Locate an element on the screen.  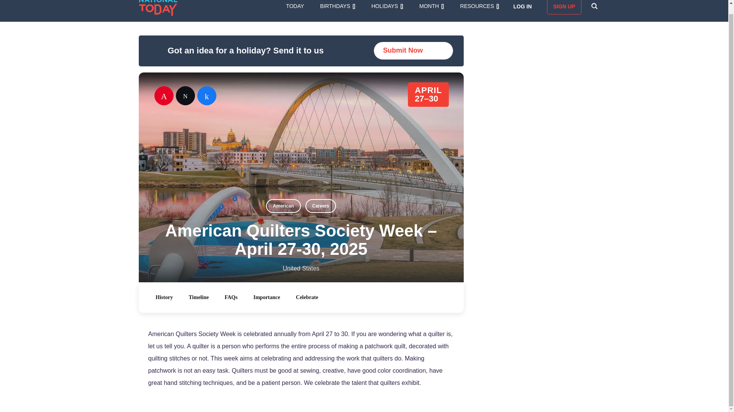
National Today is located at coordinates (158, 8).